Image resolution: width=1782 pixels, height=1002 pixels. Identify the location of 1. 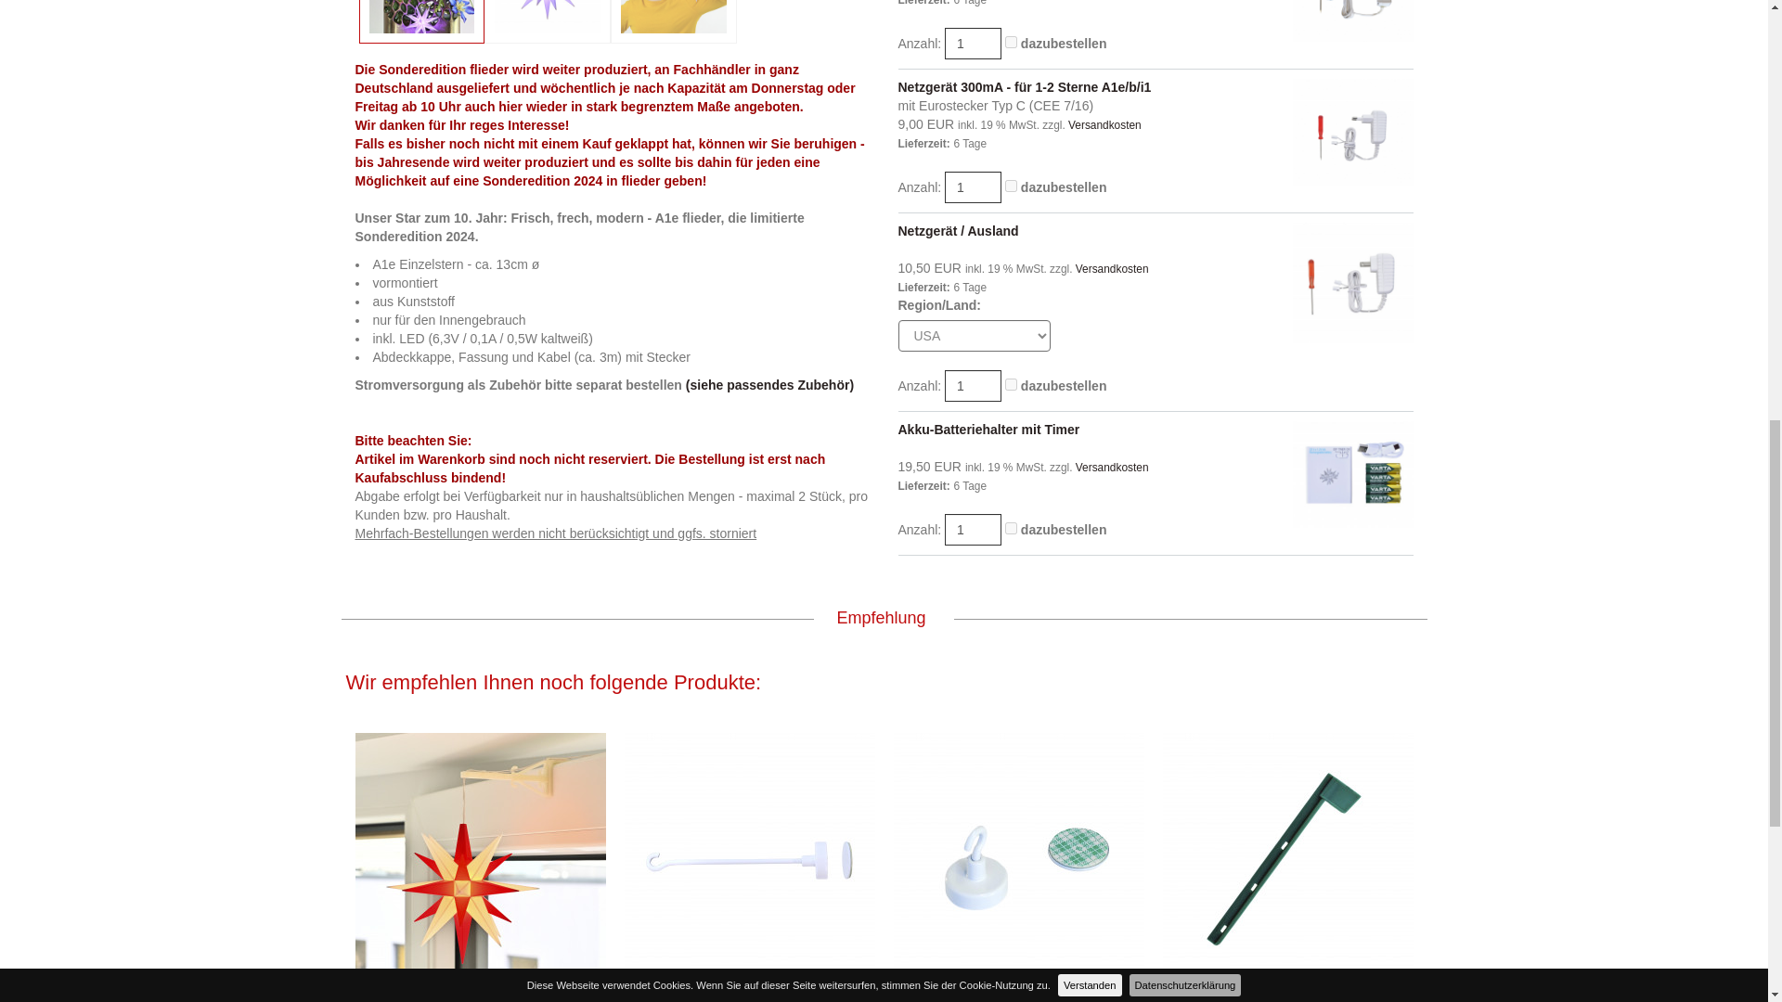
(973, 187).